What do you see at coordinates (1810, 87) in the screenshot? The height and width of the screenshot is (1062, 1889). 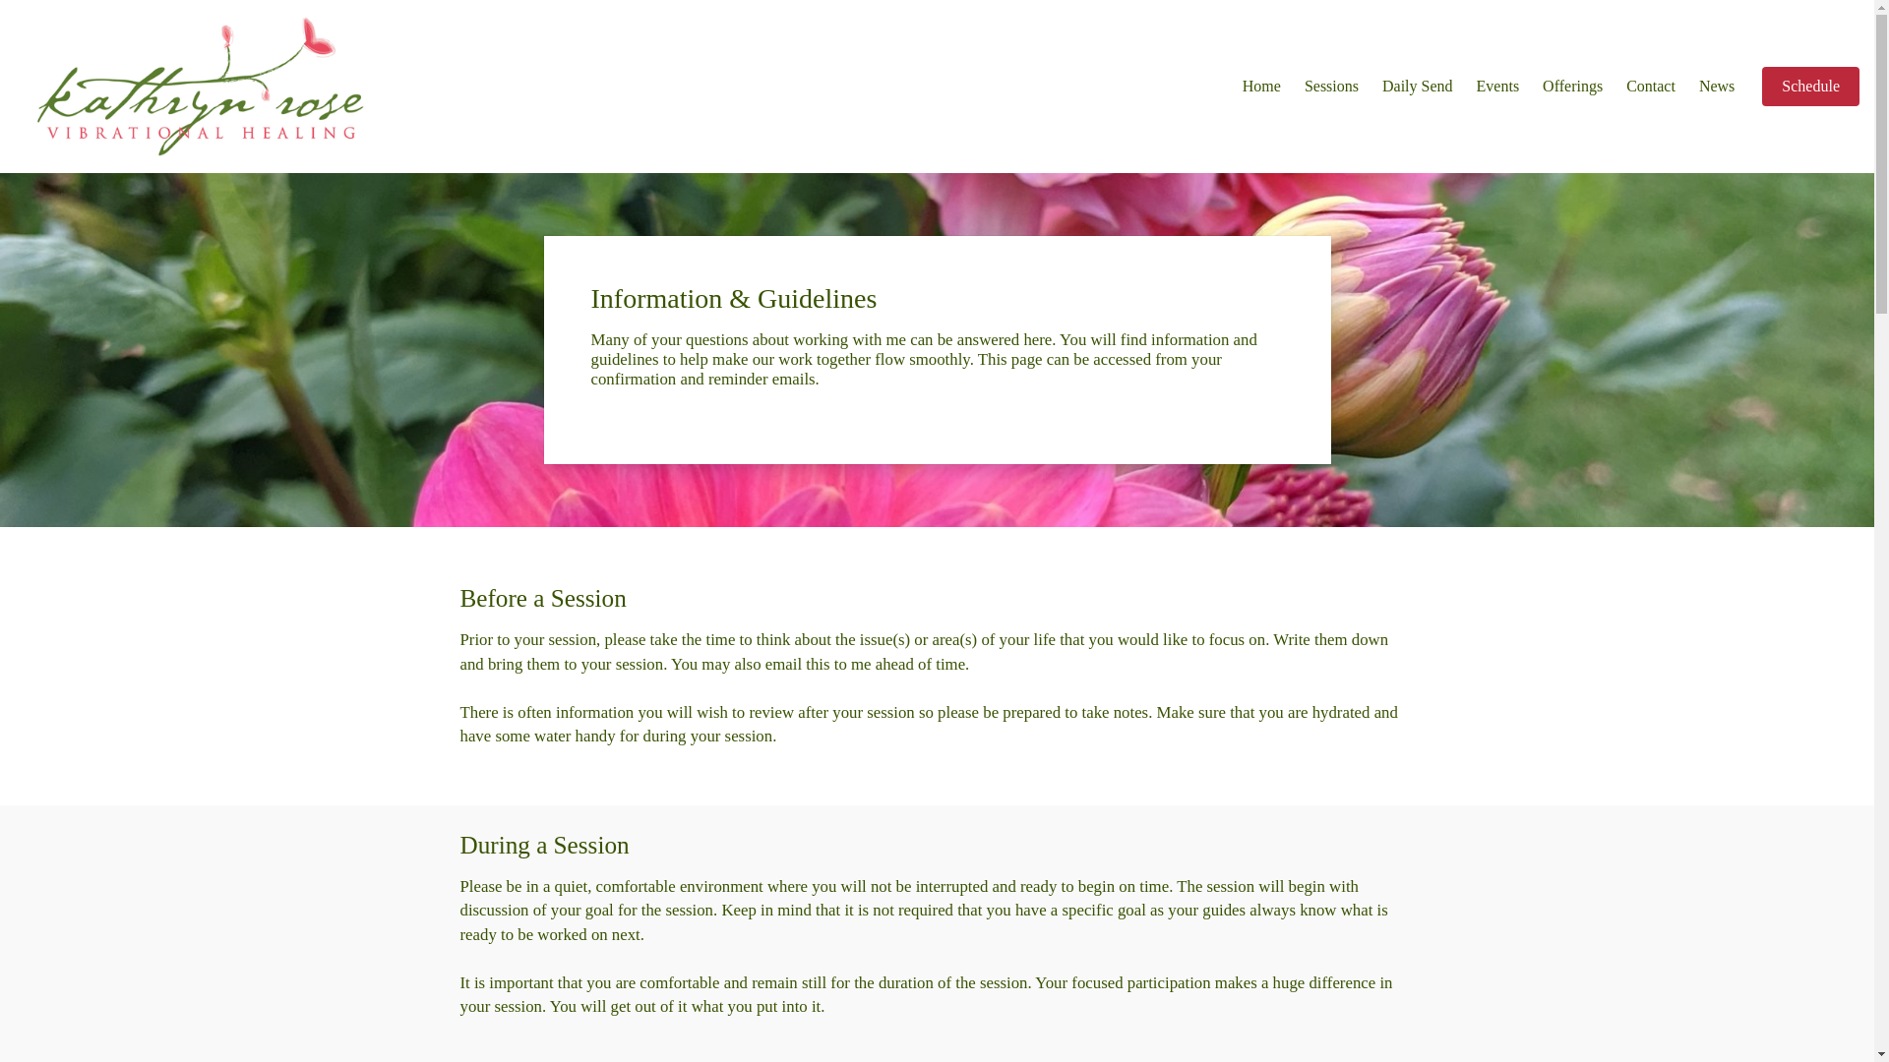 I see `Schedule` at bounding box center [1810, 87].